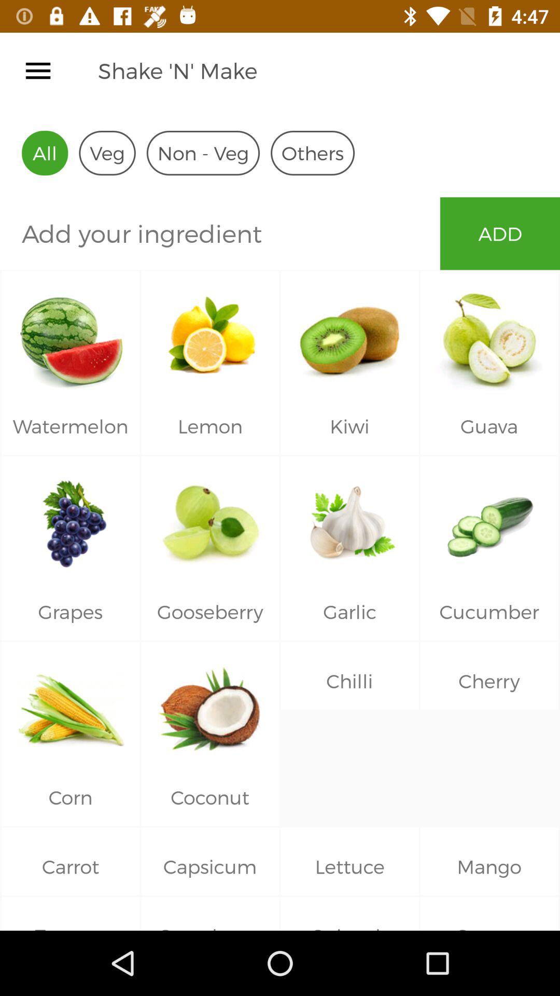  I want to click on select cherry, so click(489, 706).